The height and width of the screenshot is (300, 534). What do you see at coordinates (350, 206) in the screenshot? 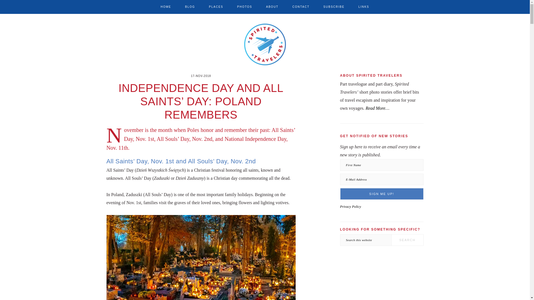
I see `Privacy Policy` at bounding box center [350, 206].